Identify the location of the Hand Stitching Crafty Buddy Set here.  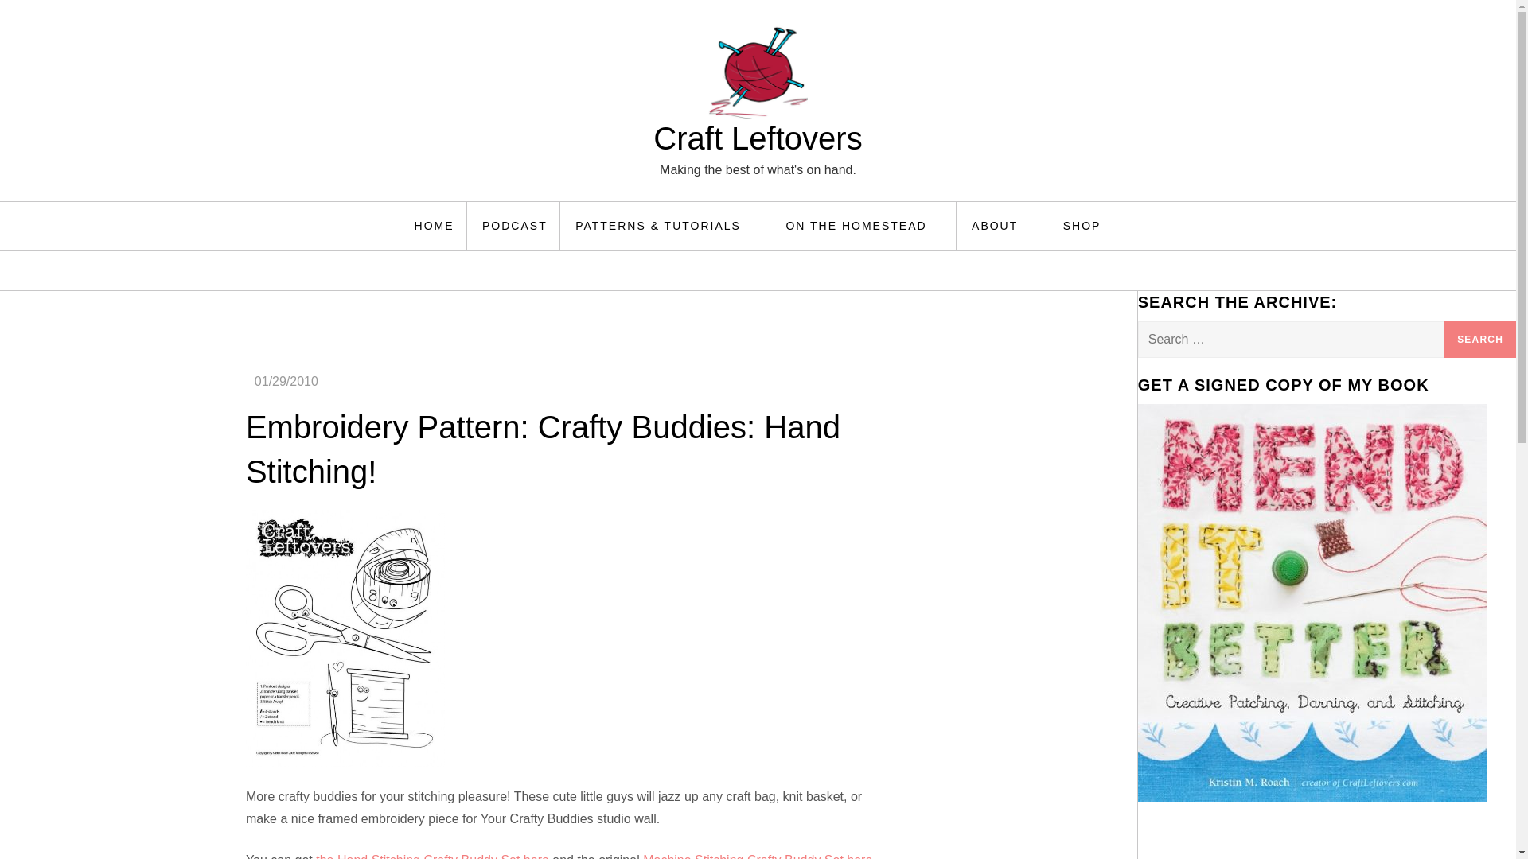
(432, 856).